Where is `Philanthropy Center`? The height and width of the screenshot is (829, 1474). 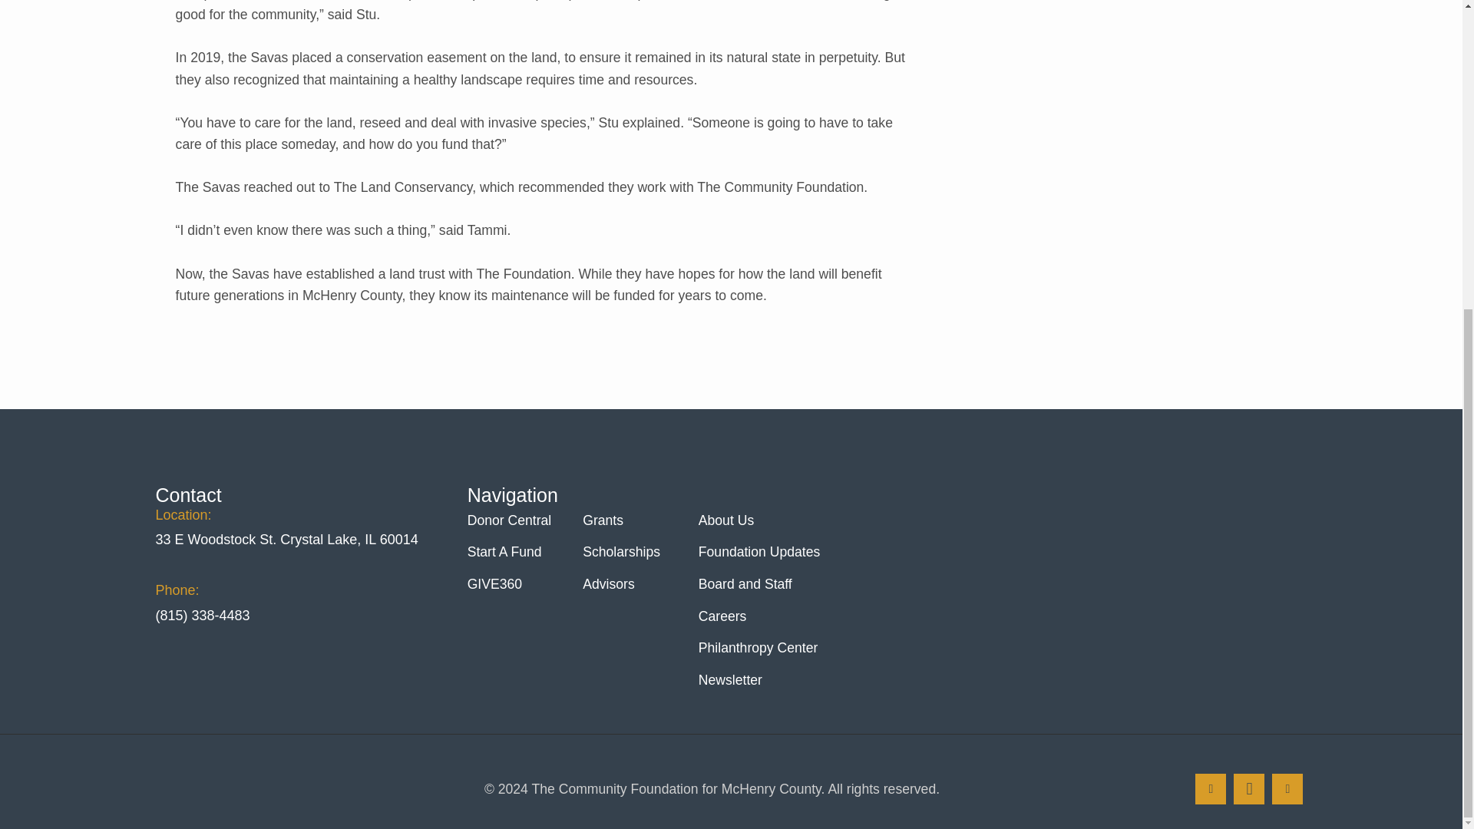 Philanthropy Center is located at coordinates (760, 649).